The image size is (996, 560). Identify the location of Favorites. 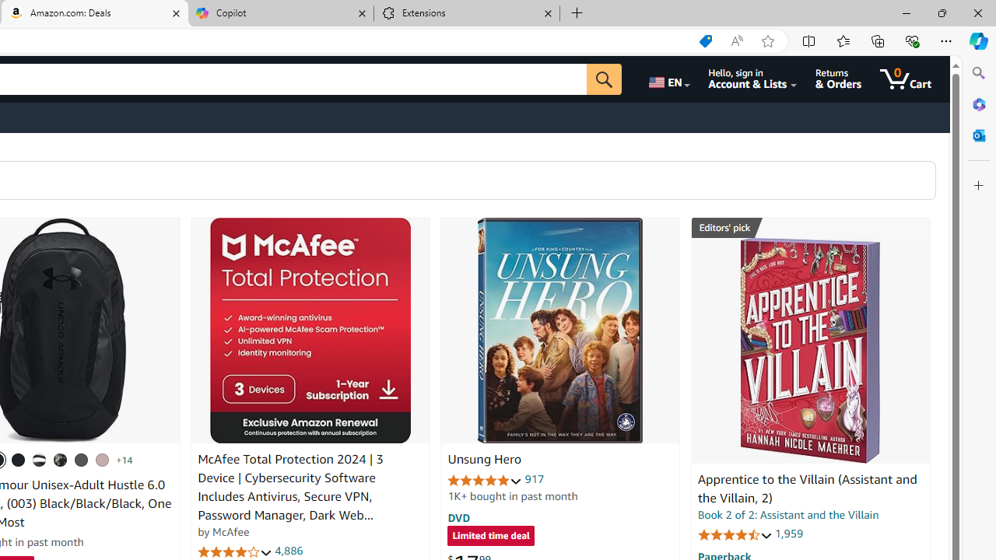
(843, 40).